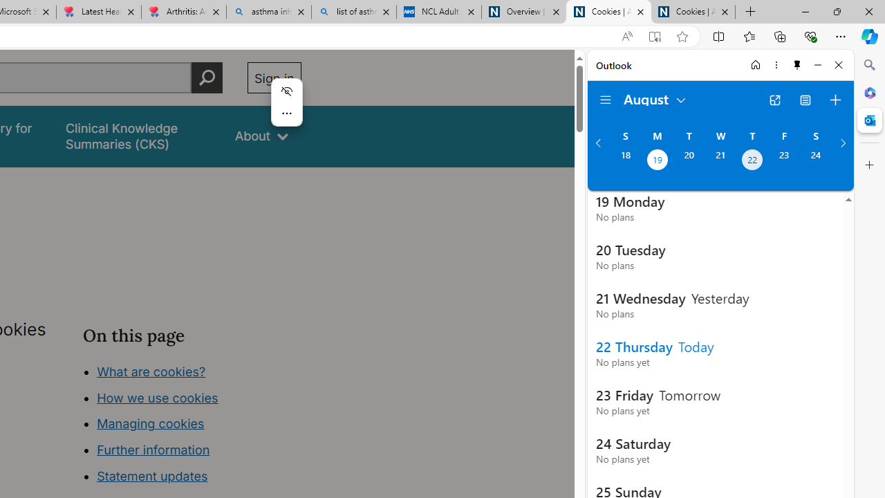  Describe the element at coordinates (625, 161) in the screenshot. I see `Sunday, August 18, 2024. ` at that location.